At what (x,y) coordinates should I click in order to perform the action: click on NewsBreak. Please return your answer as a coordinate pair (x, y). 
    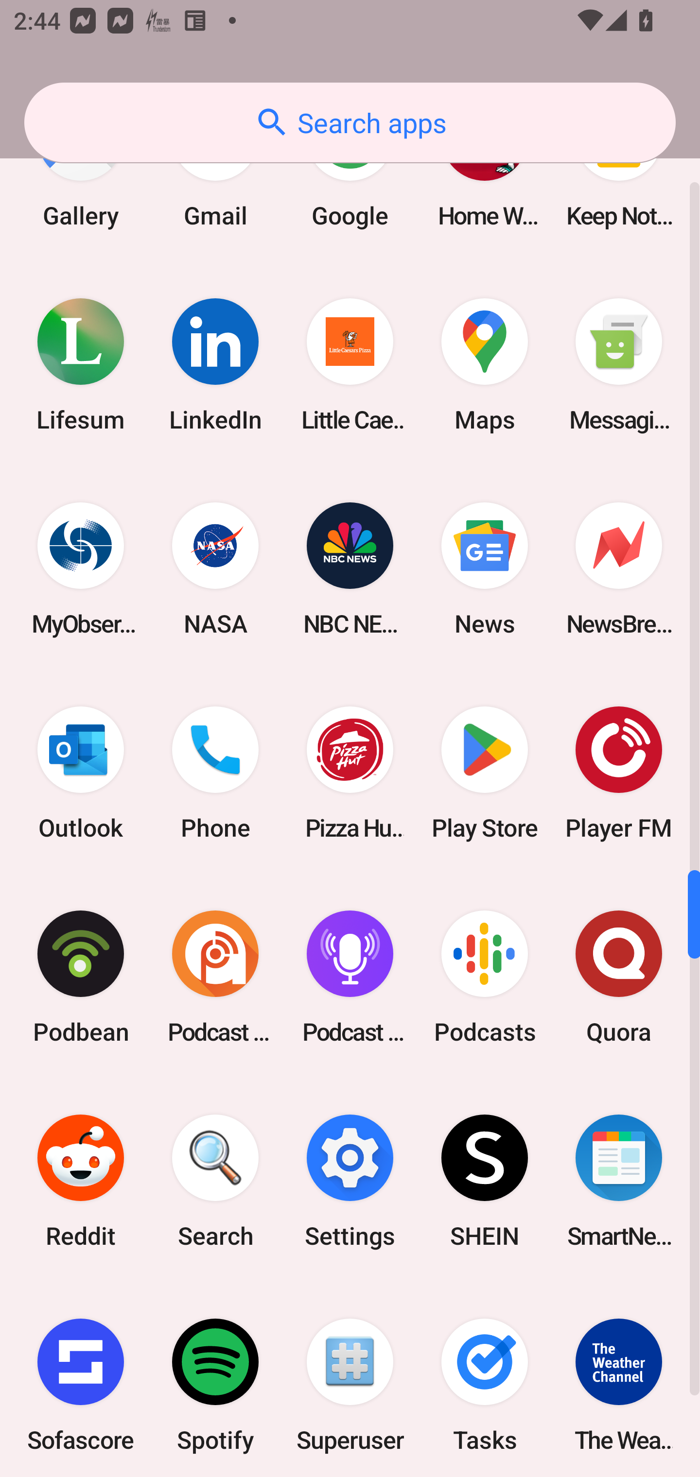
    Looking at the image, I should click on (619, 568).